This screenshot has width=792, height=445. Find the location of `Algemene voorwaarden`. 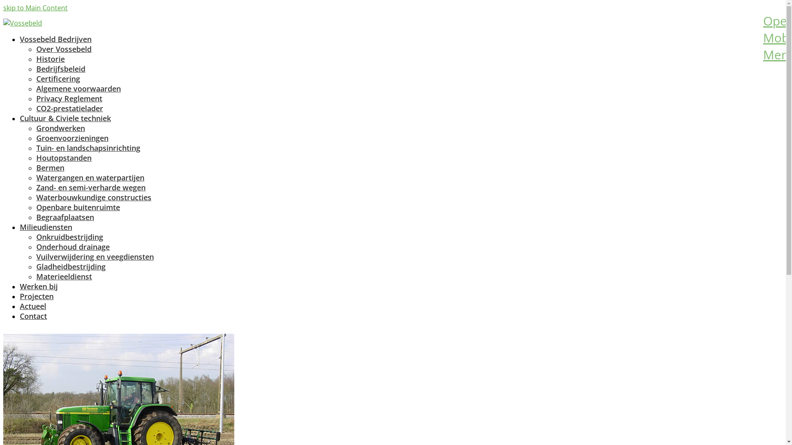

Algemene voorwaarden is located at coordinates (78, 89).